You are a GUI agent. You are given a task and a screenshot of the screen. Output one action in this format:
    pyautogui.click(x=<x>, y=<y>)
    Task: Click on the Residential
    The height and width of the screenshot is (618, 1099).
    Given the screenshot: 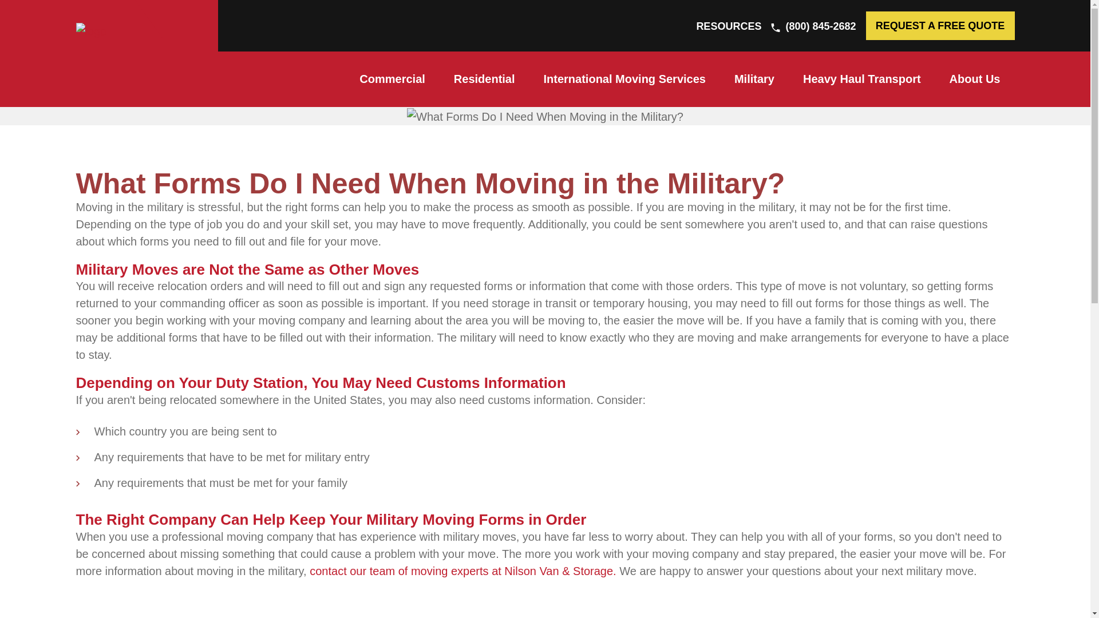 What is the action you would take?
    pyautogui.click(x=484, y=79)
    